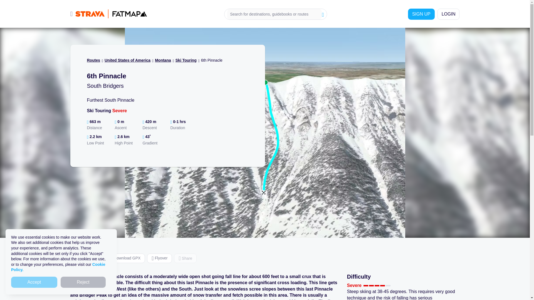  What do you see at coordinates (125, 258) in the screenshot?
I see `Download GPX` at bounding box center [125, 258].